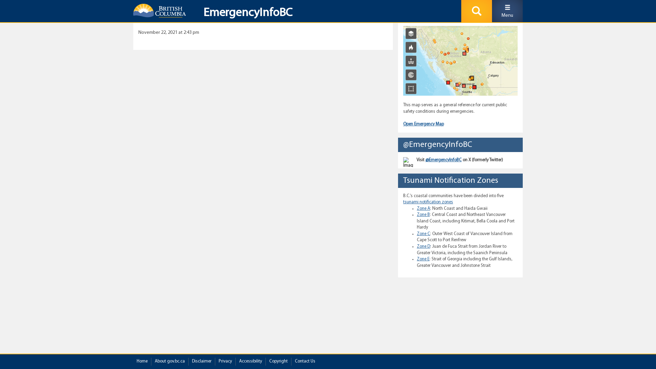  Describe the element at coordinates (428, 202) in the screenshot. I see `tsunami notification zones` at that location.